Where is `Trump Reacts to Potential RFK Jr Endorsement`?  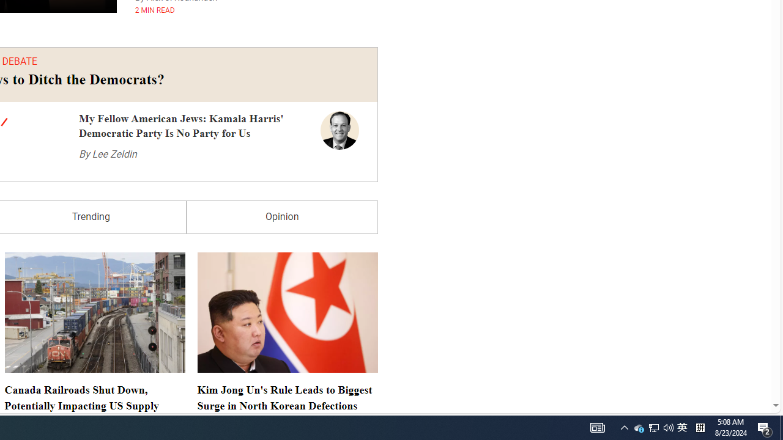
Trump Reacts to Potential RFK Jr Endorsement is located at coordinates (86, 380).